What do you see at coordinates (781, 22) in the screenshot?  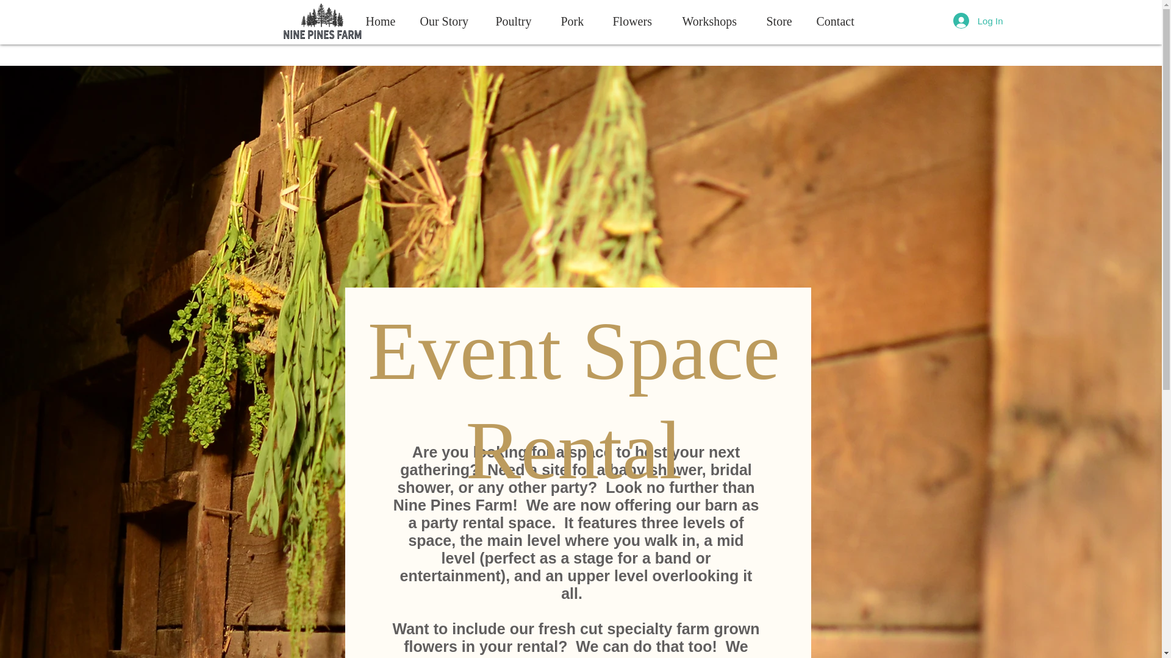 I see `Store` at bounding box center [781, 22].